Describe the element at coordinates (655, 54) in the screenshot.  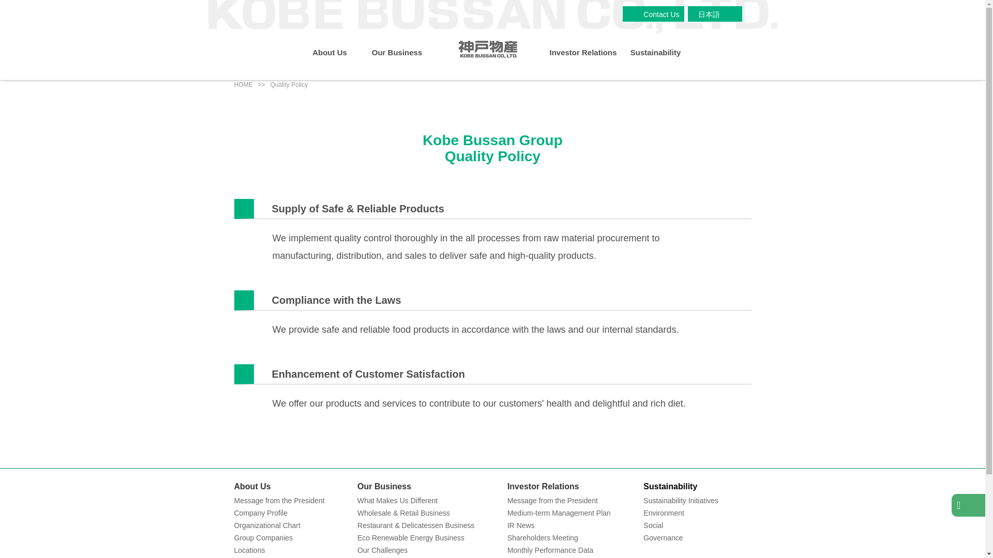
I see `Sustainability` at that location.